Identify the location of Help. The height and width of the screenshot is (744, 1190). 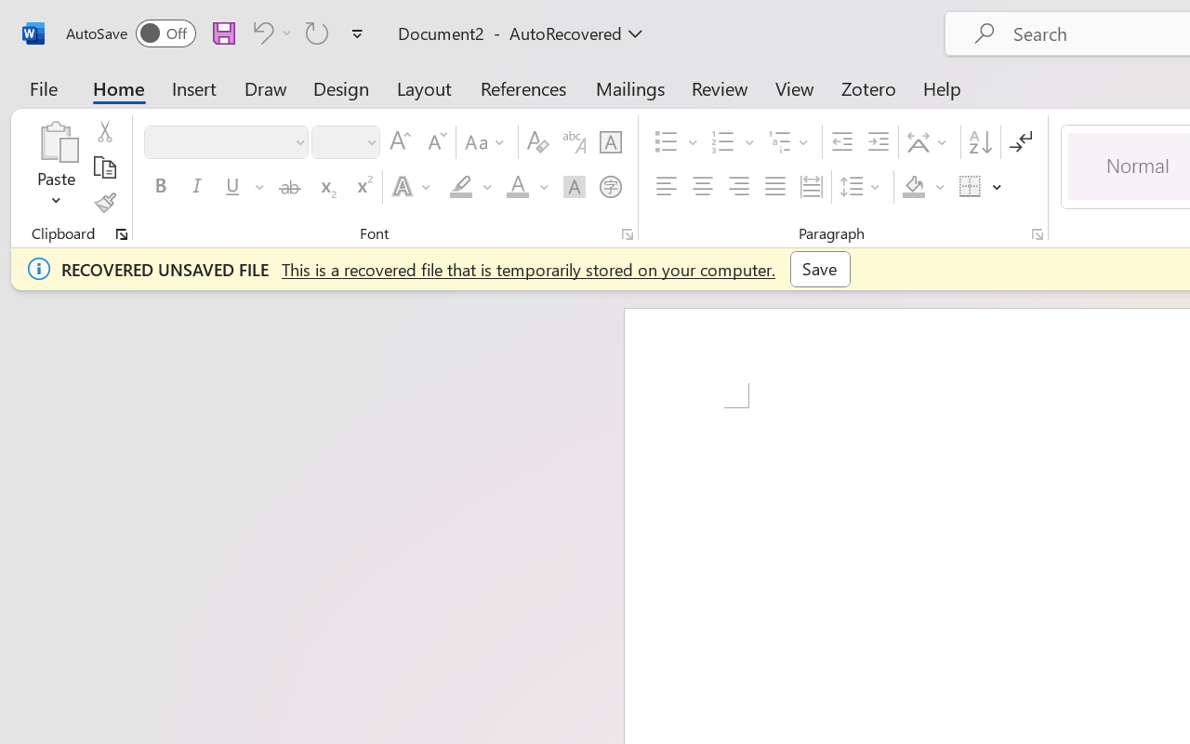
(943, 87).